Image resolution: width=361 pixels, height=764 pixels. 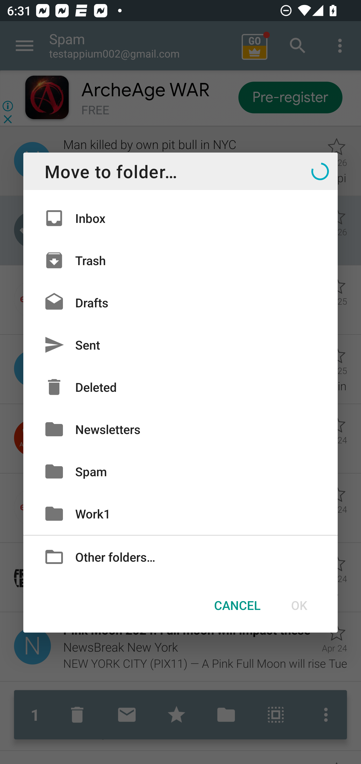 I want to click on Work1, so click(x=180, y=514).